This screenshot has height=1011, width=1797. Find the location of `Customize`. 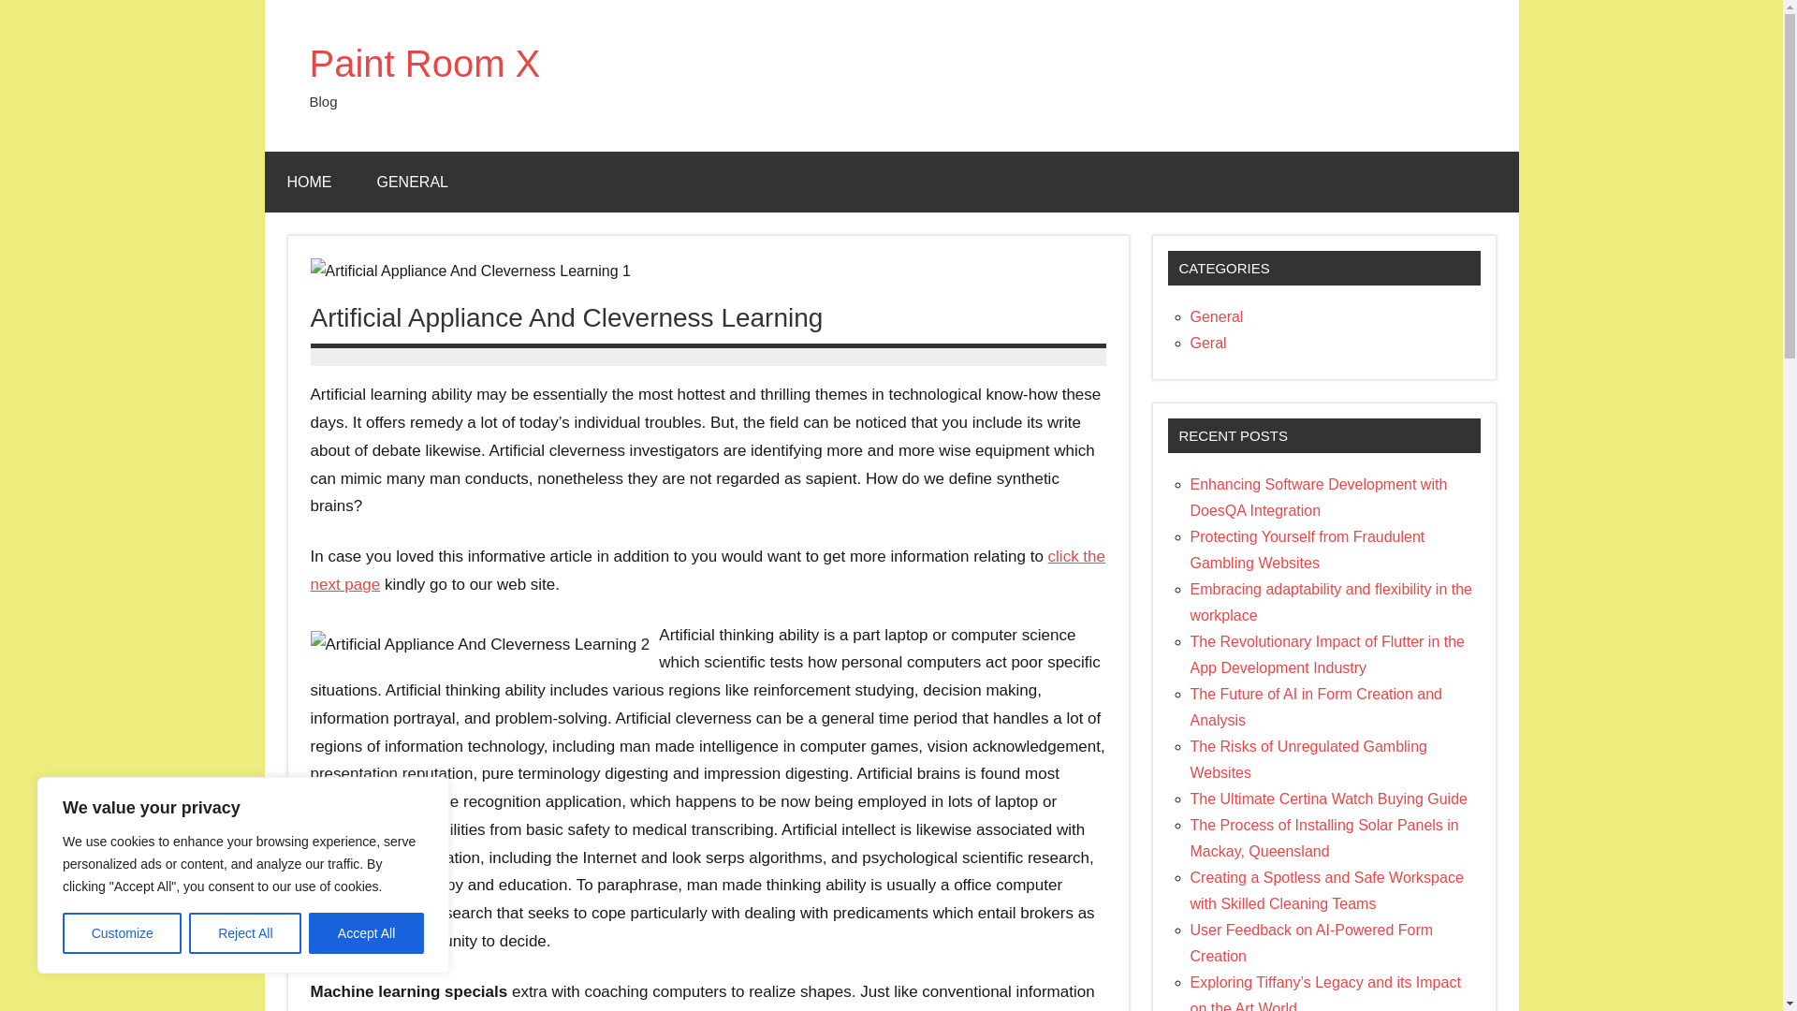

Customize is located at coordinates (122, 933).